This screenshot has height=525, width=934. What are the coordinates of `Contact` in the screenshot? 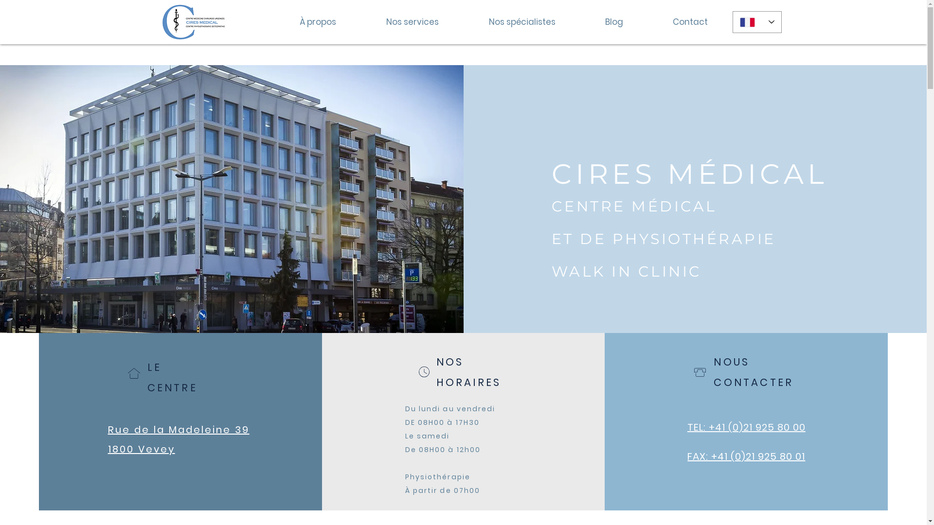 It's located at (690, 22).